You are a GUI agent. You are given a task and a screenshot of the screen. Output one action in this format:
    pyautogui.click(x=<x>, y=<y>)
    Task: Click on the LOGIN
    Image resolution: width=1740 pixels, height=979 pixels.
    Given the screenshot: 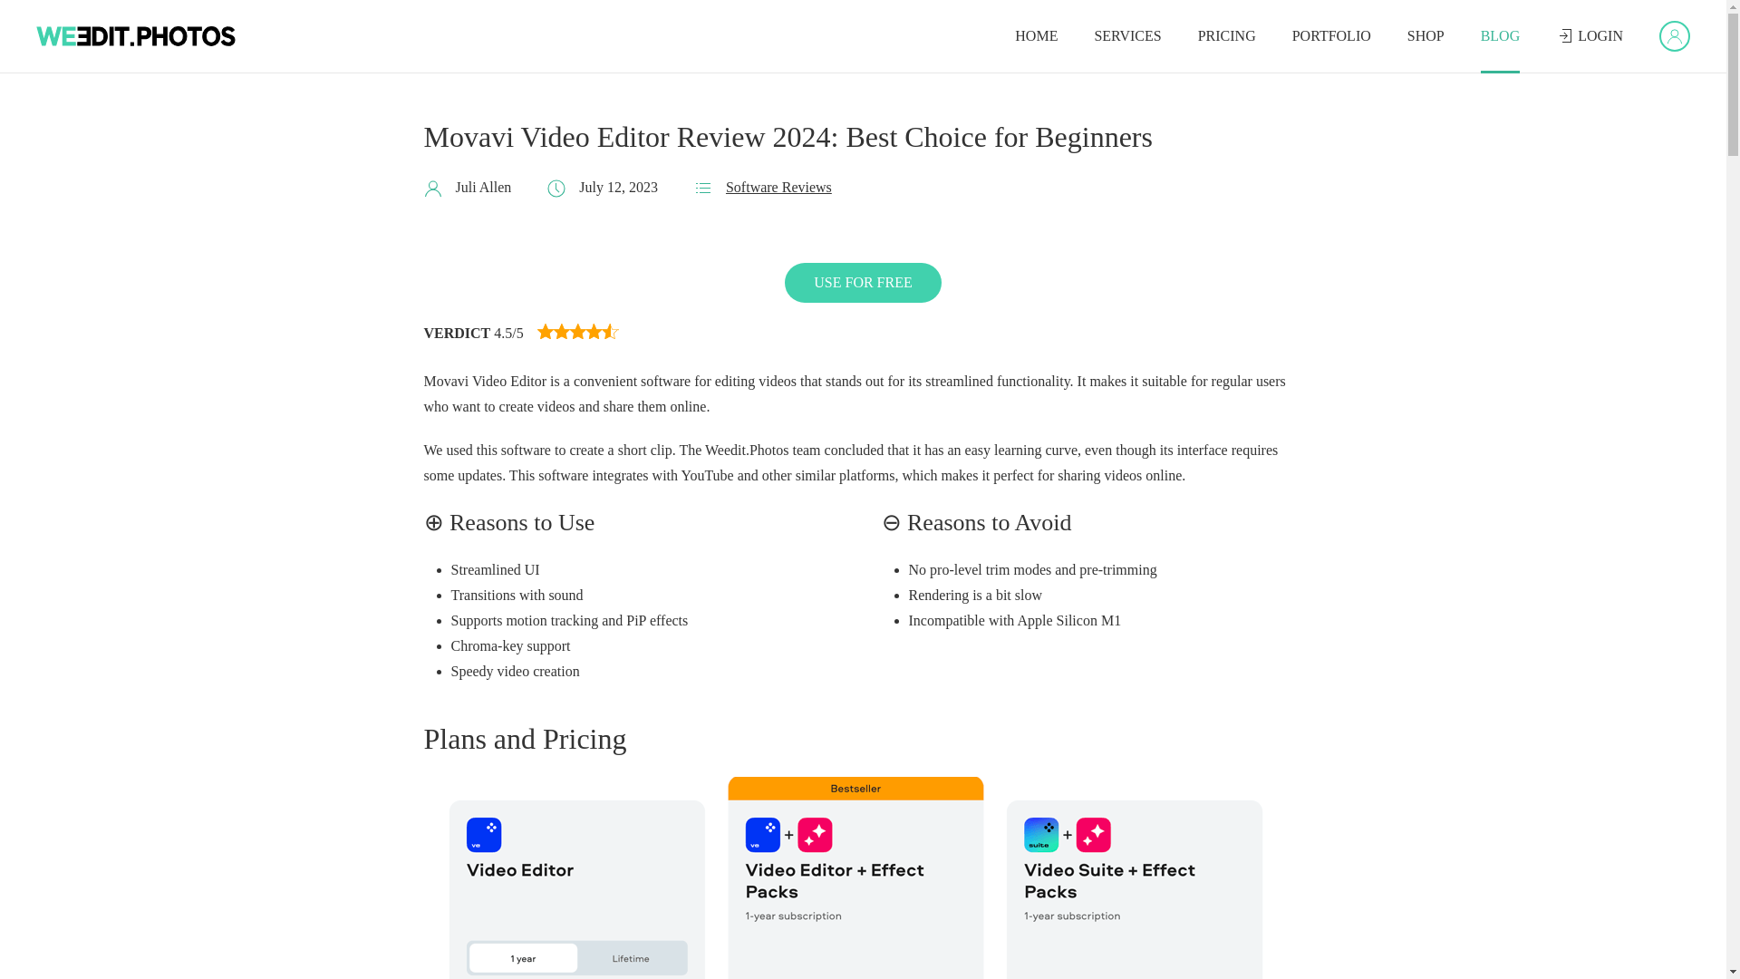 What is the action you would take?
    pyautogui.click(x=1226, y=36)
    